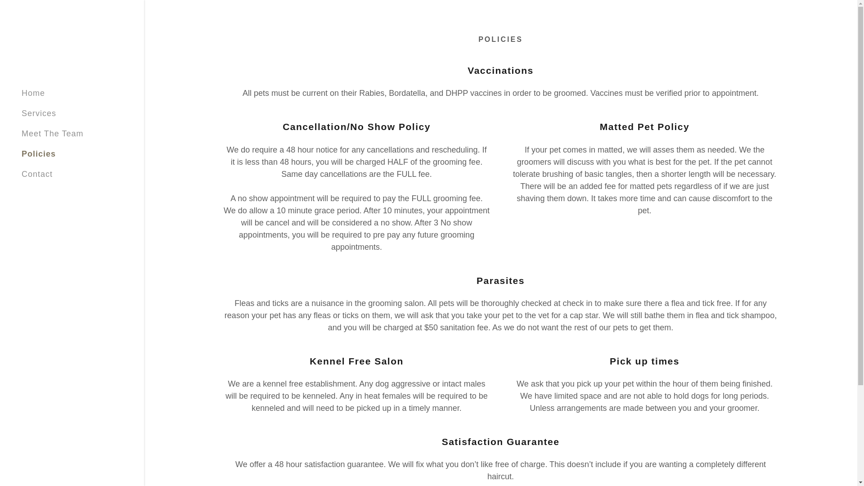  What do you see at coordinates (33, 93) in the screenshot?
I see `Home` at bounding box center [33, 93].